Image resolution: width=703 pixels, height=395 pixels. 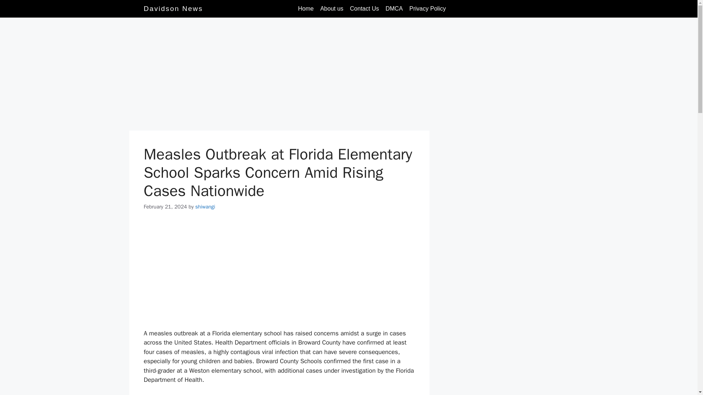 I want to click on Privacy Policy, so click(x=428, y=9).